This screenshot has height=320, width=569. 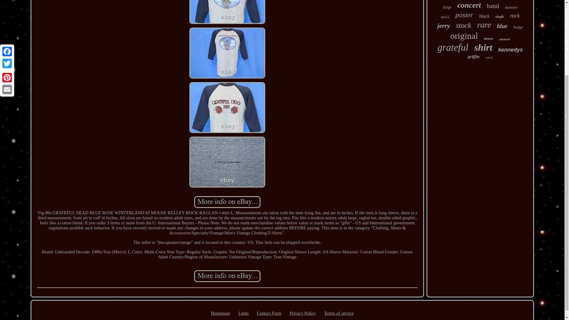 I want to click on rock, so click(x=515, y=15).